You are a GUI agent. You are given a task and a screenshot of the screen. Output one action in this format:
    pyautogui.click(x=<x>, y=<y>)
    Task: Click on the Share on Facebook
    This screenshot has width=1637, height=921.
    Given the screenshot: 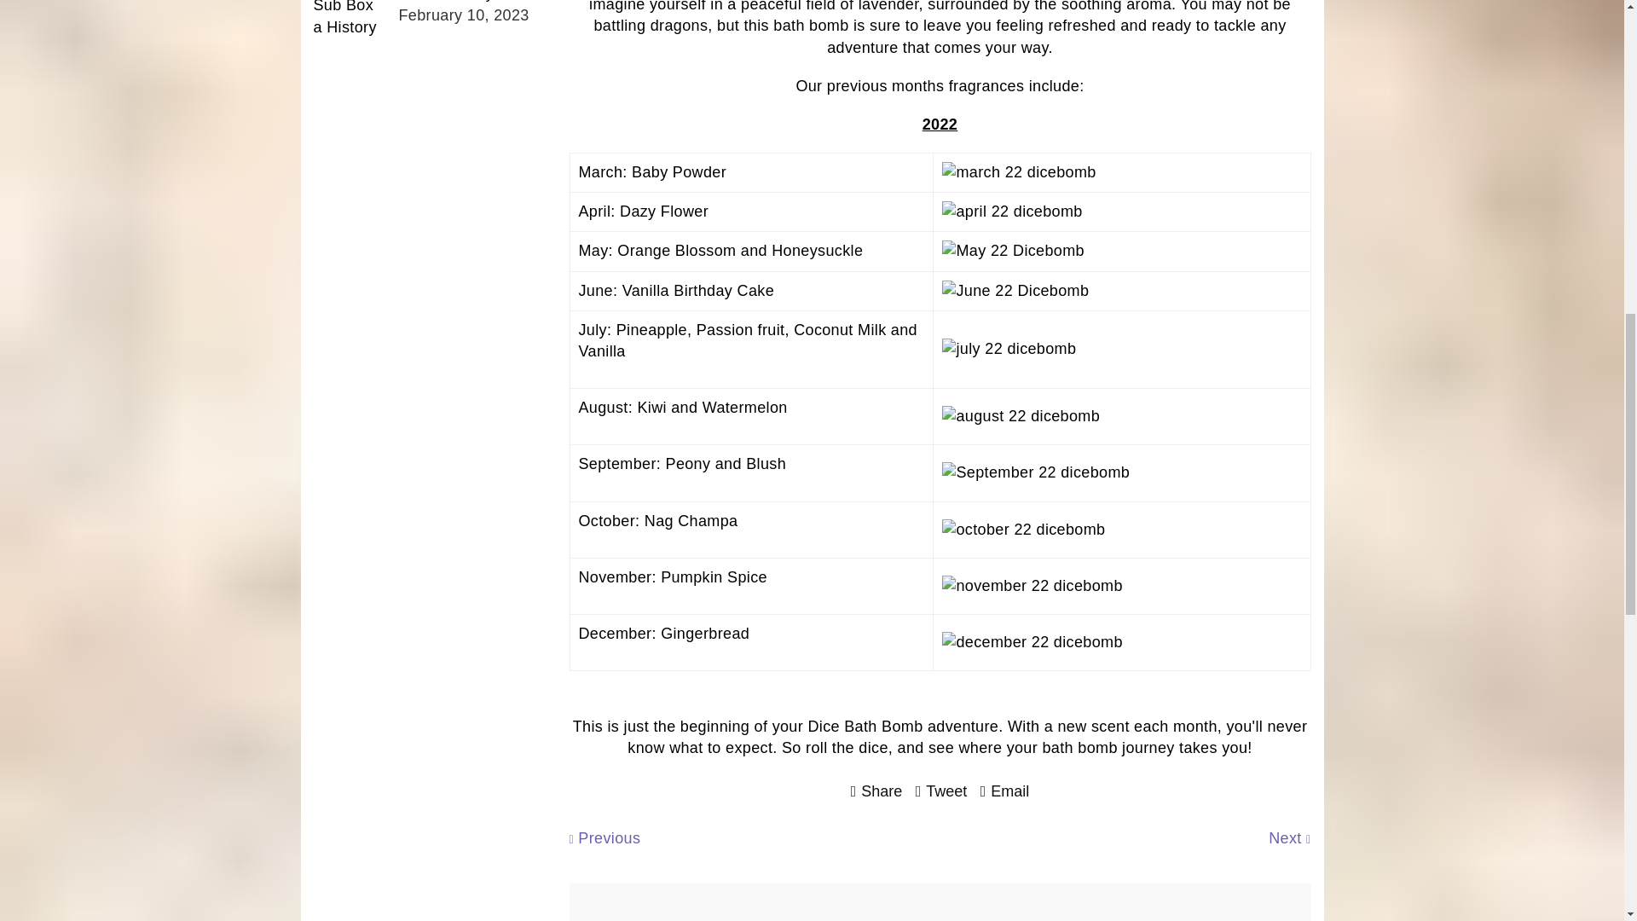 What is the action you would take?
    pyautogui.click(x=876, y=791)
    